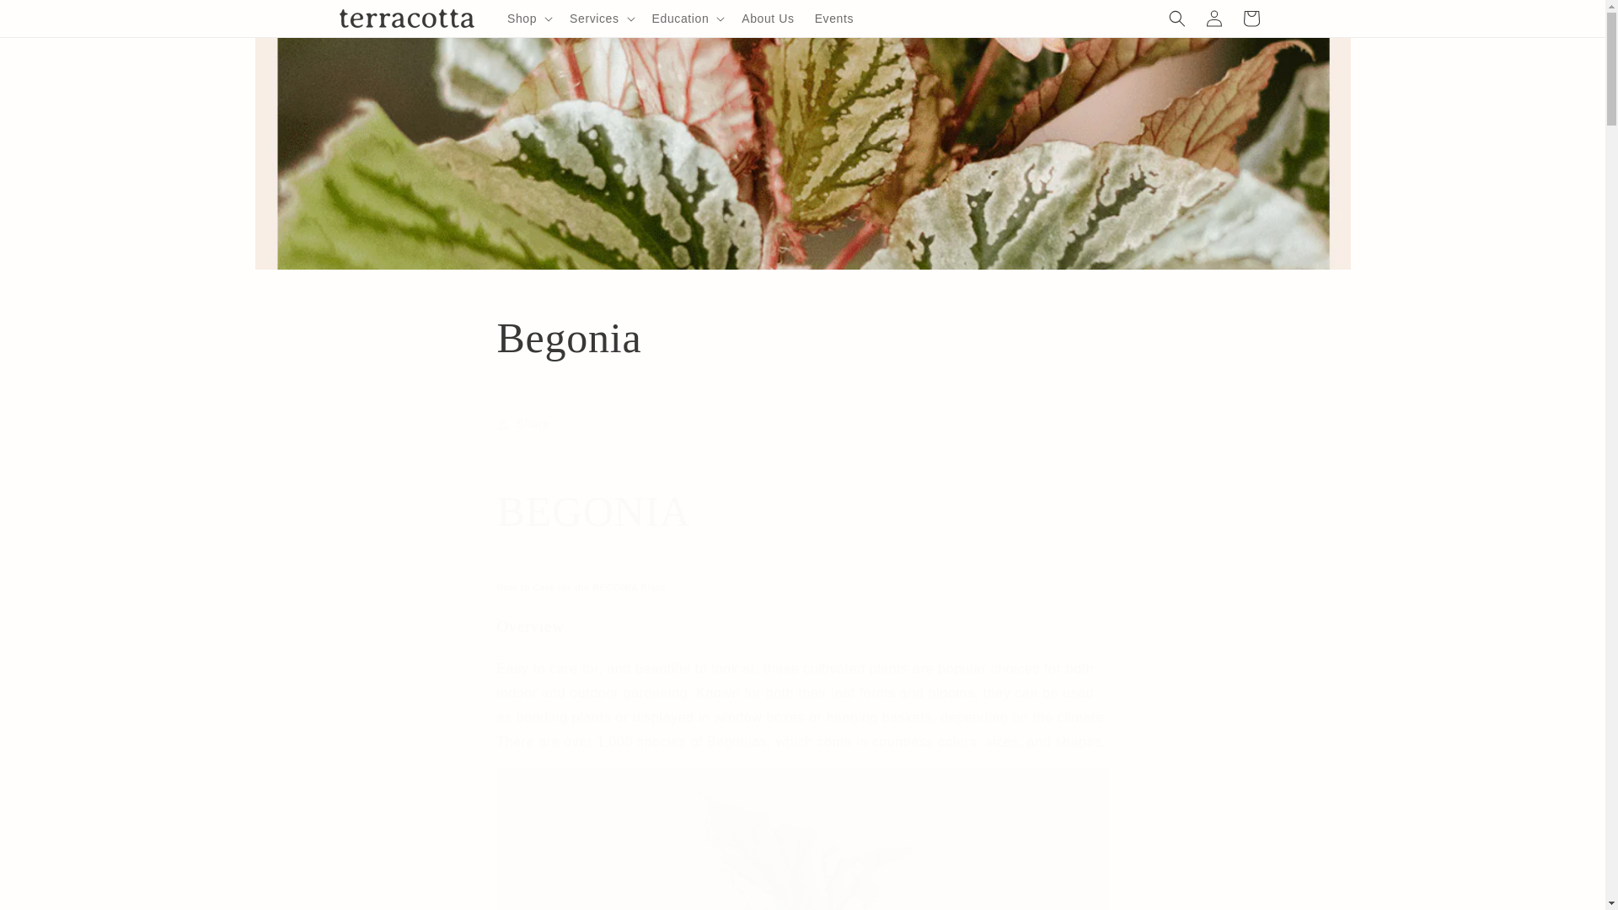  Describe the element at coordinates (834, 19) in the screenshot. I see `Events` at that location.